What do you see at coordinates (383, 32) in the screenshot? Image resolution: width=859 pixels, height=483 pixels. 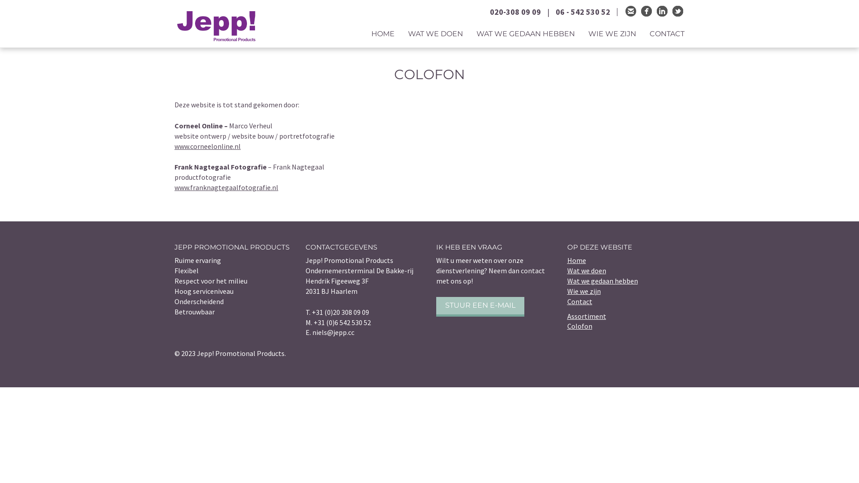 I see `HOME` at bounding box center [383, 32].